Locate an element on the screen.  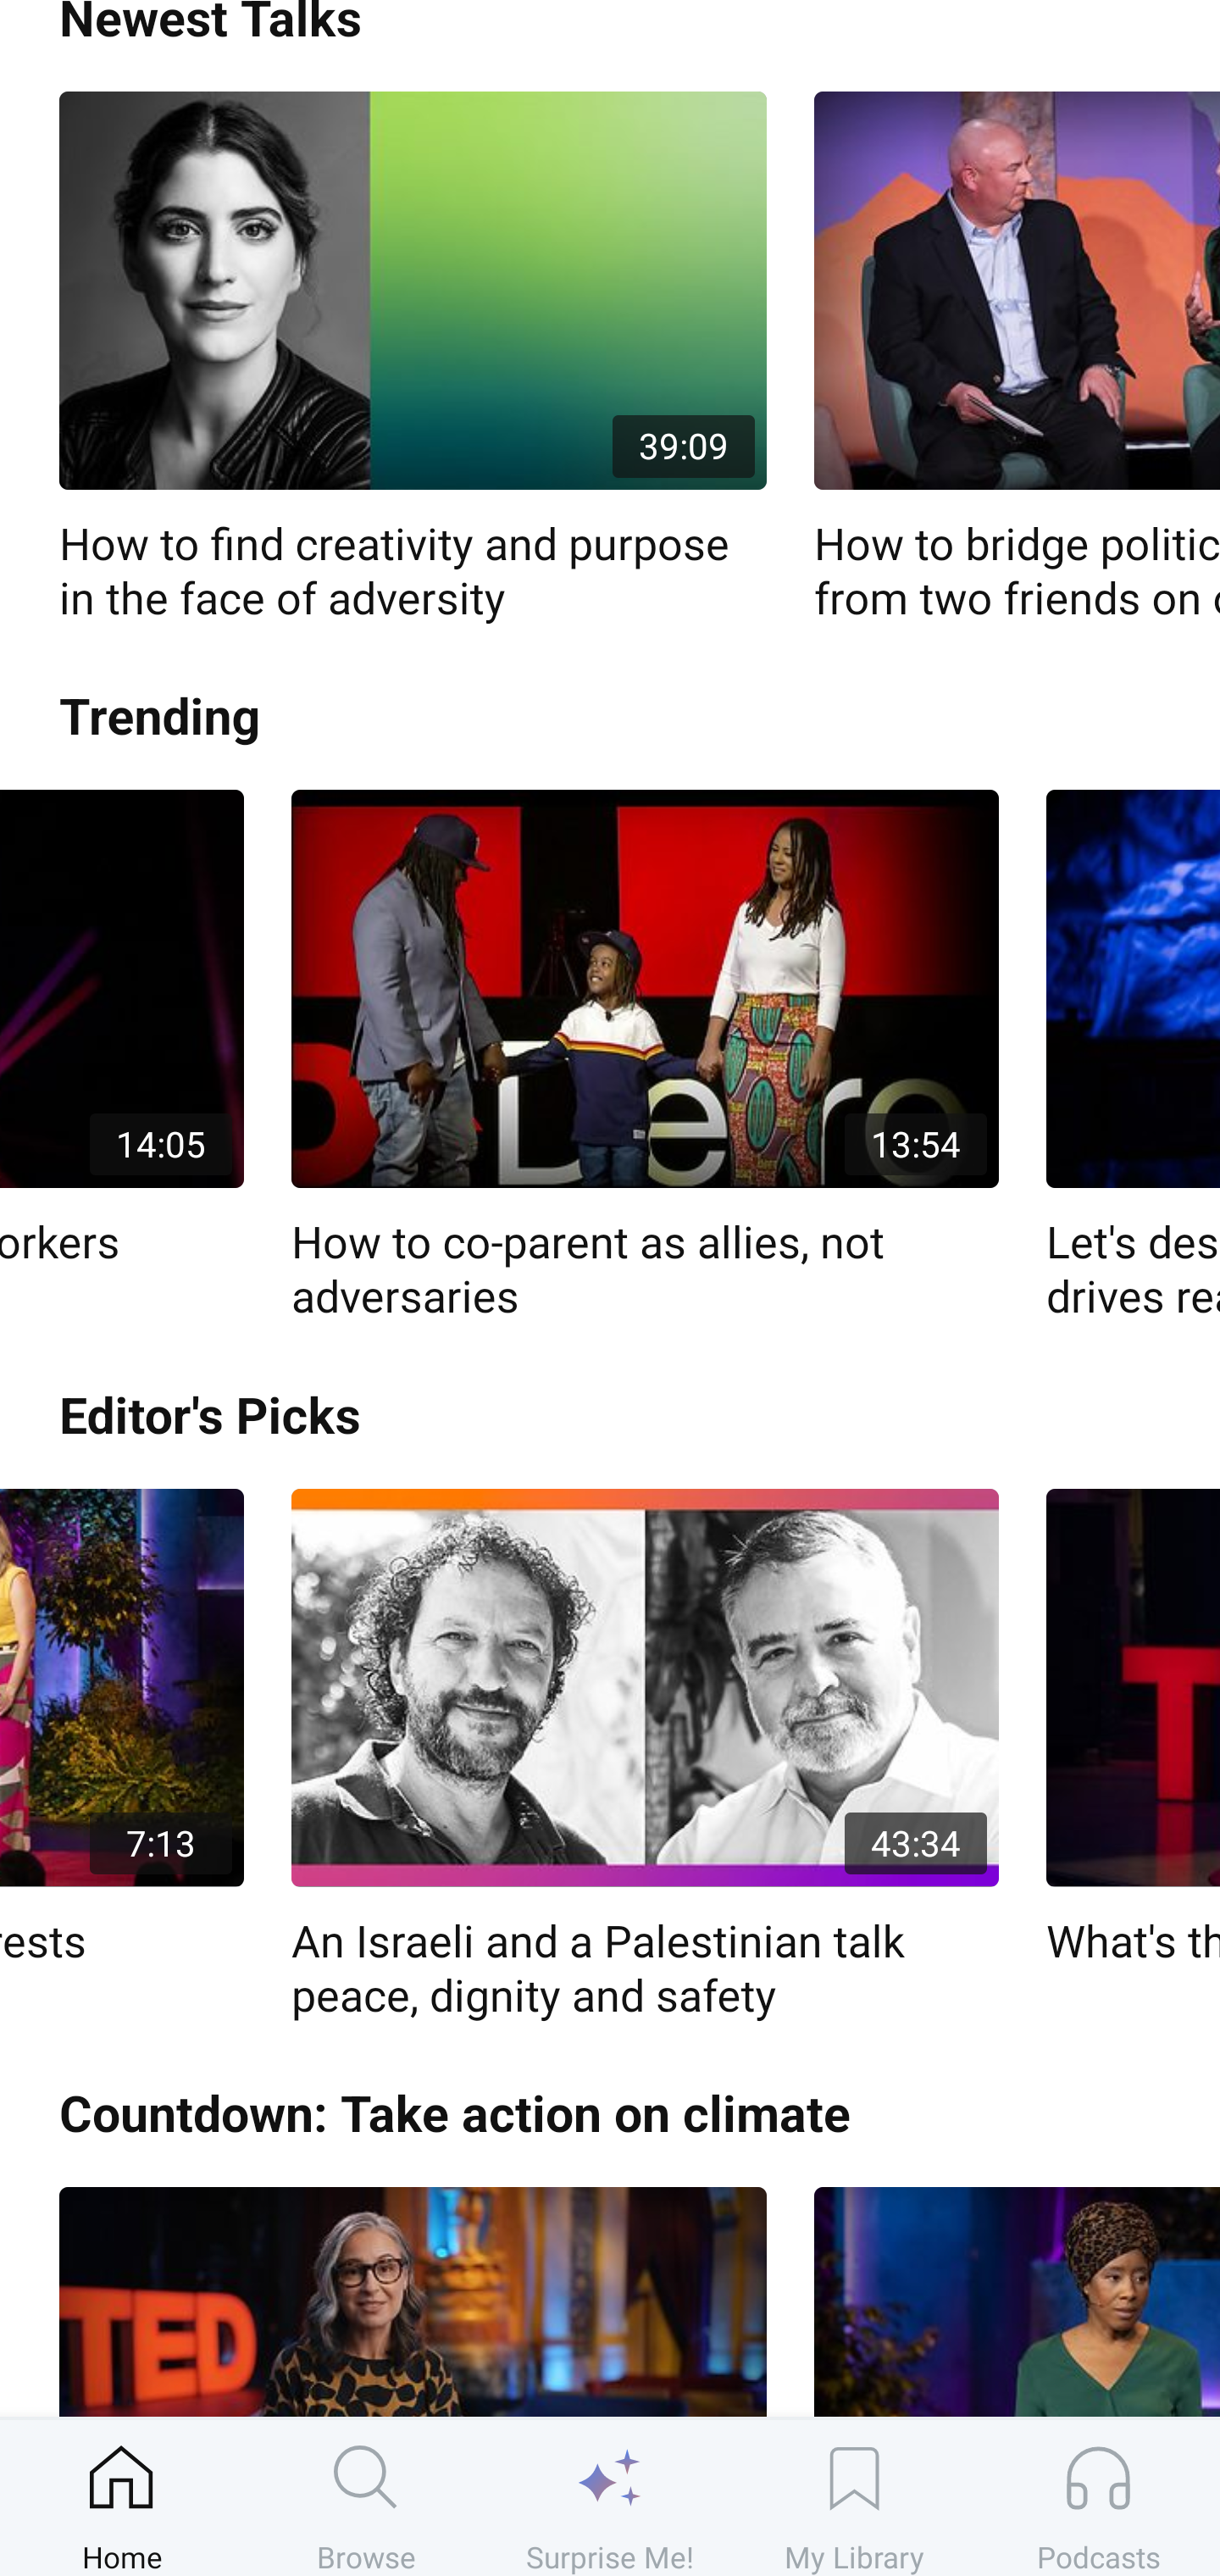
Home is located at coordinates (122, 2497).